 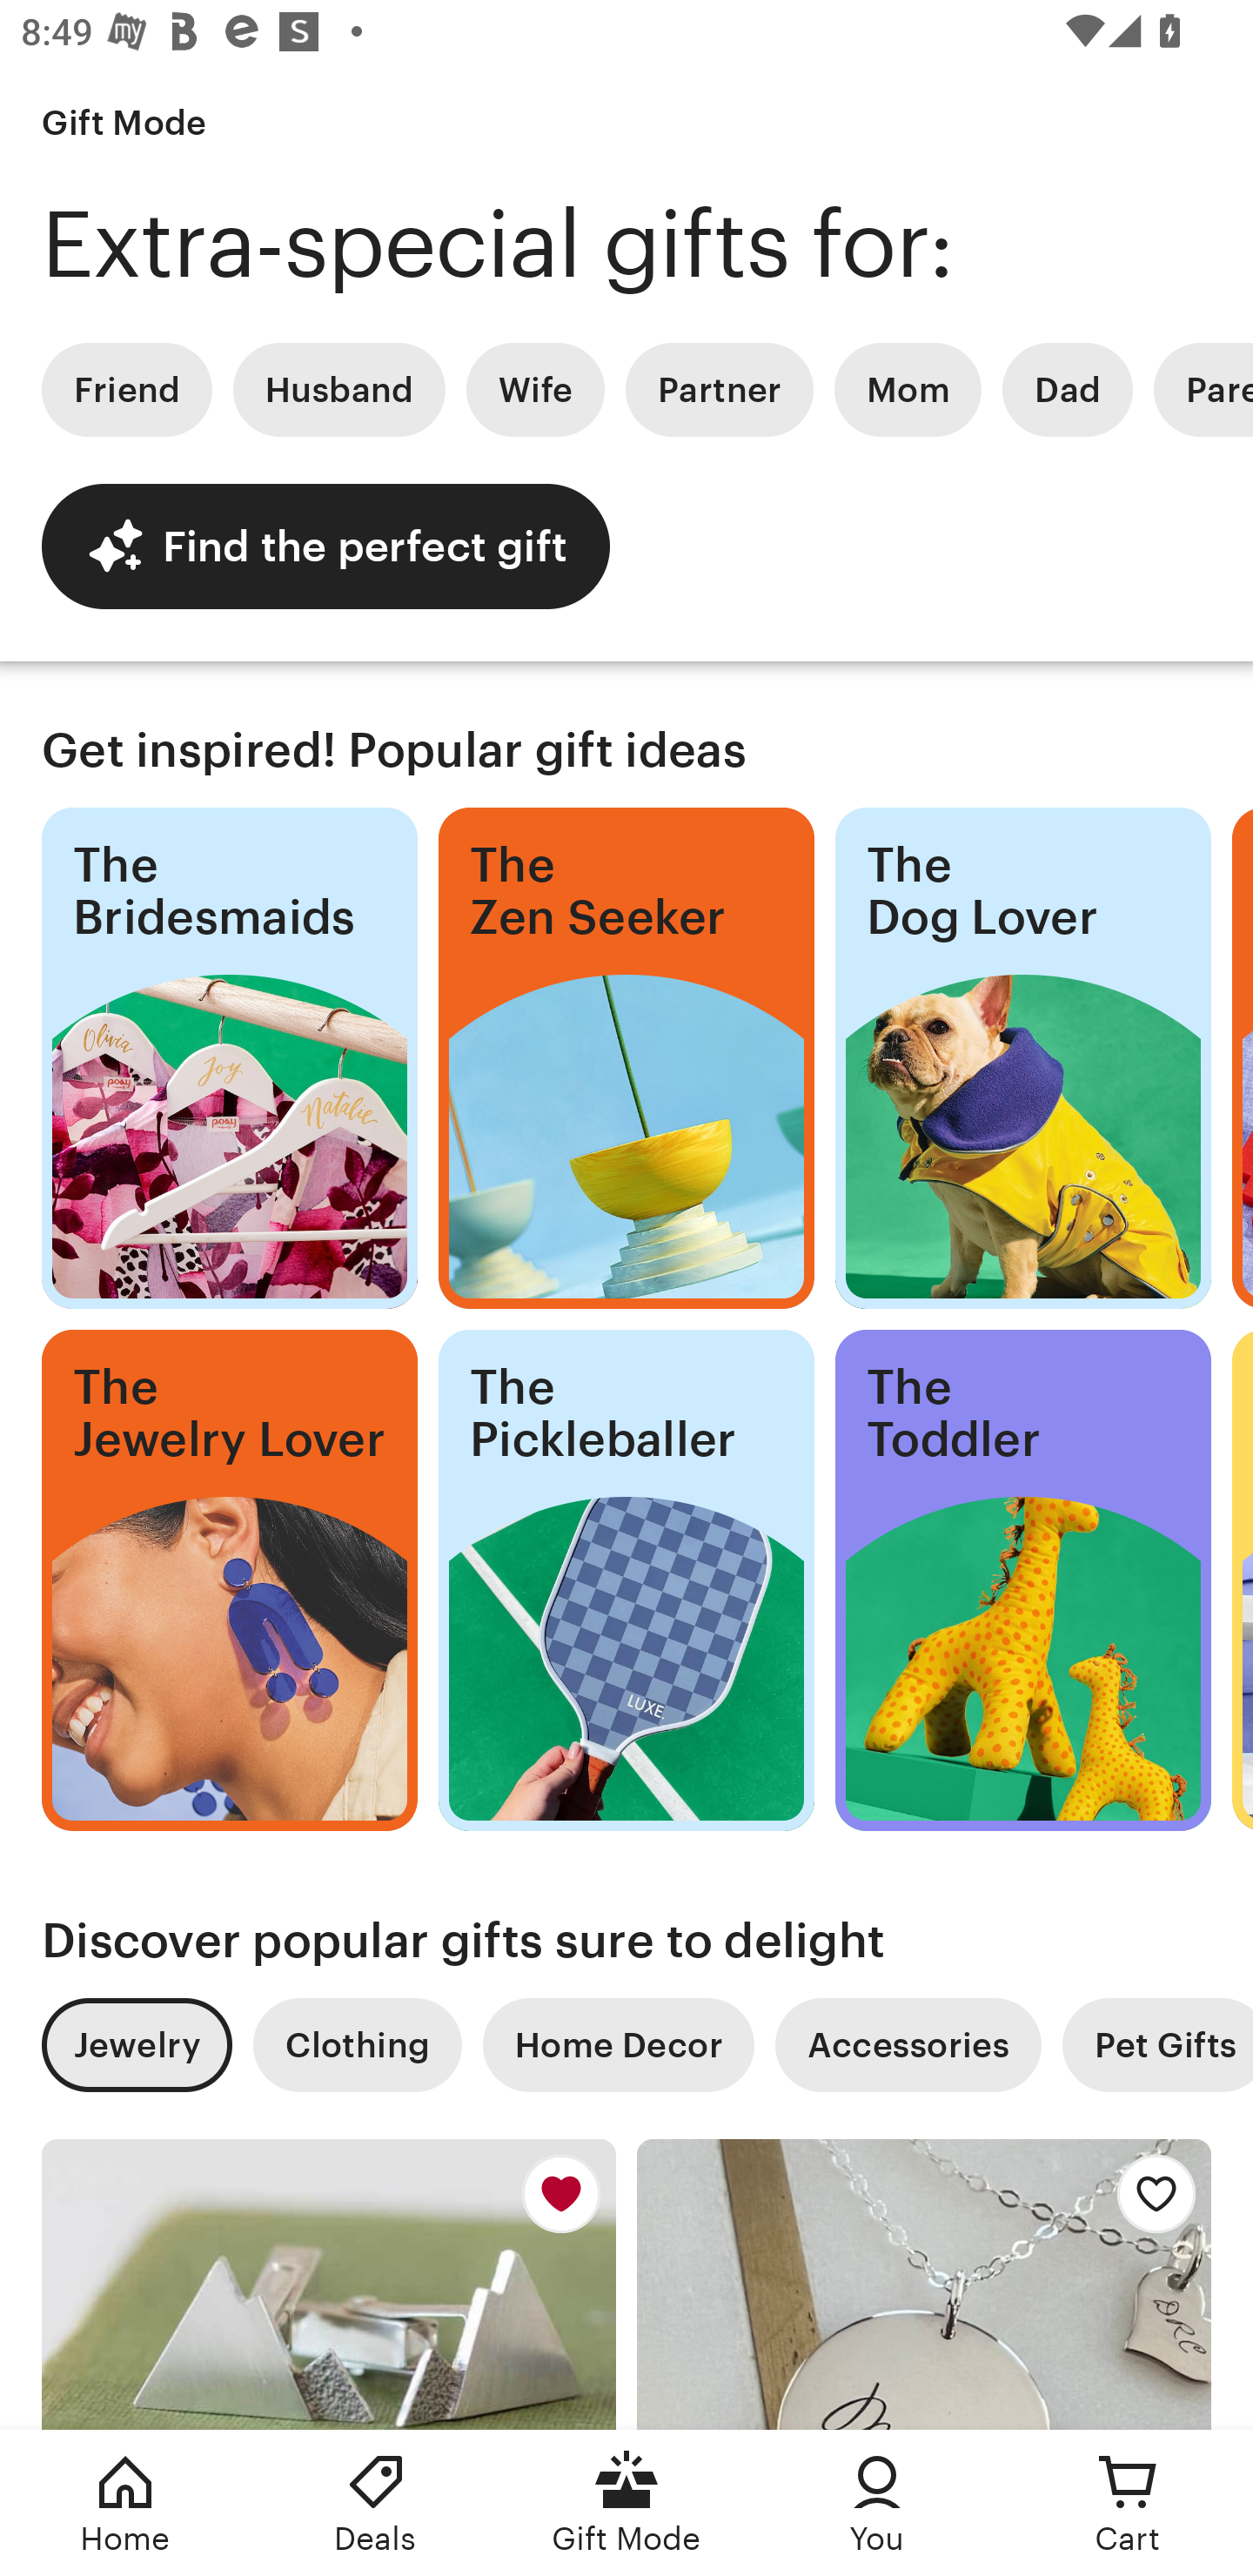 I want to click on Friend, so click(x=126, y=390).